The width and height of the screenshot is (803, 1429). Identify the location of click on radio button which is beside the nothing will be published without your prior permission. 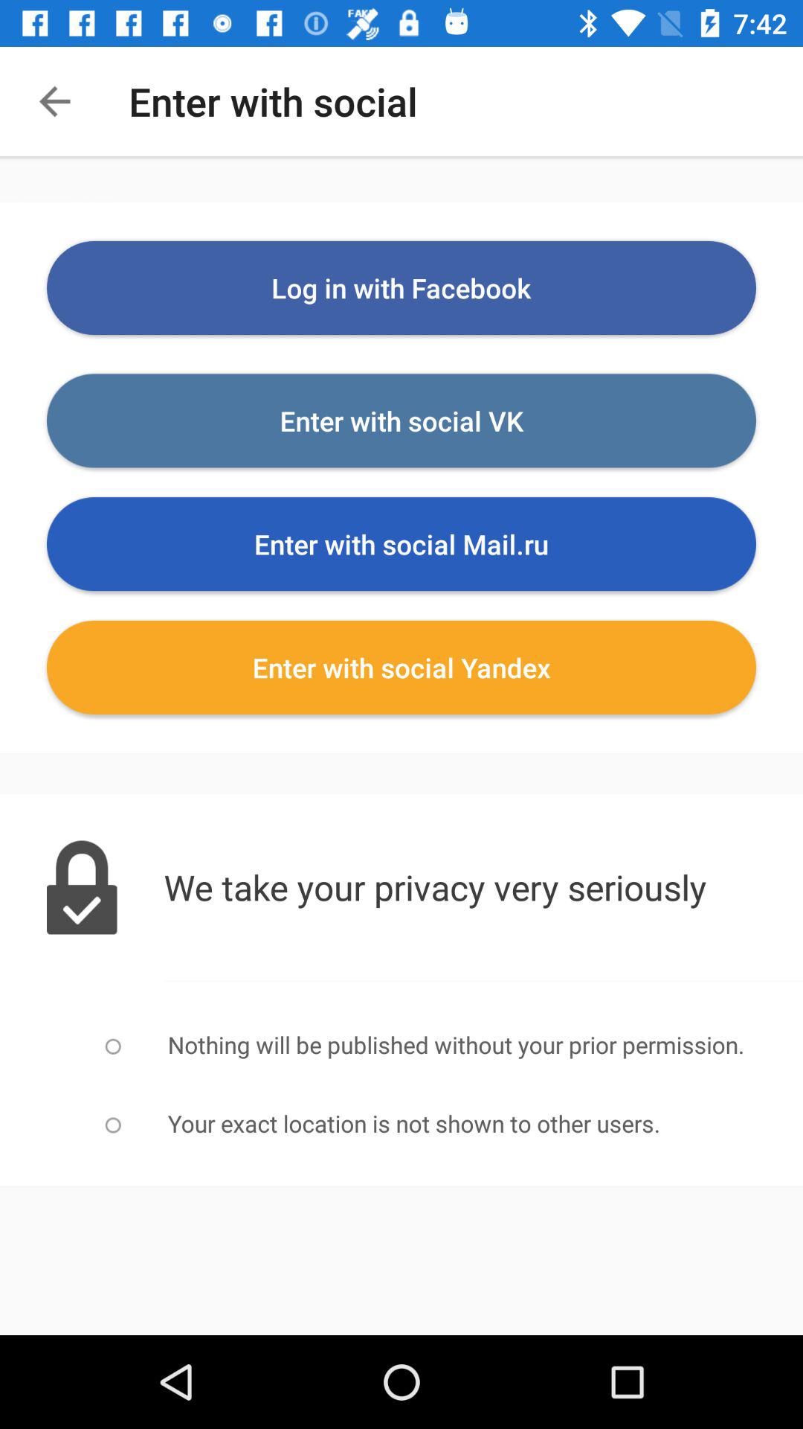
(113, 1046).